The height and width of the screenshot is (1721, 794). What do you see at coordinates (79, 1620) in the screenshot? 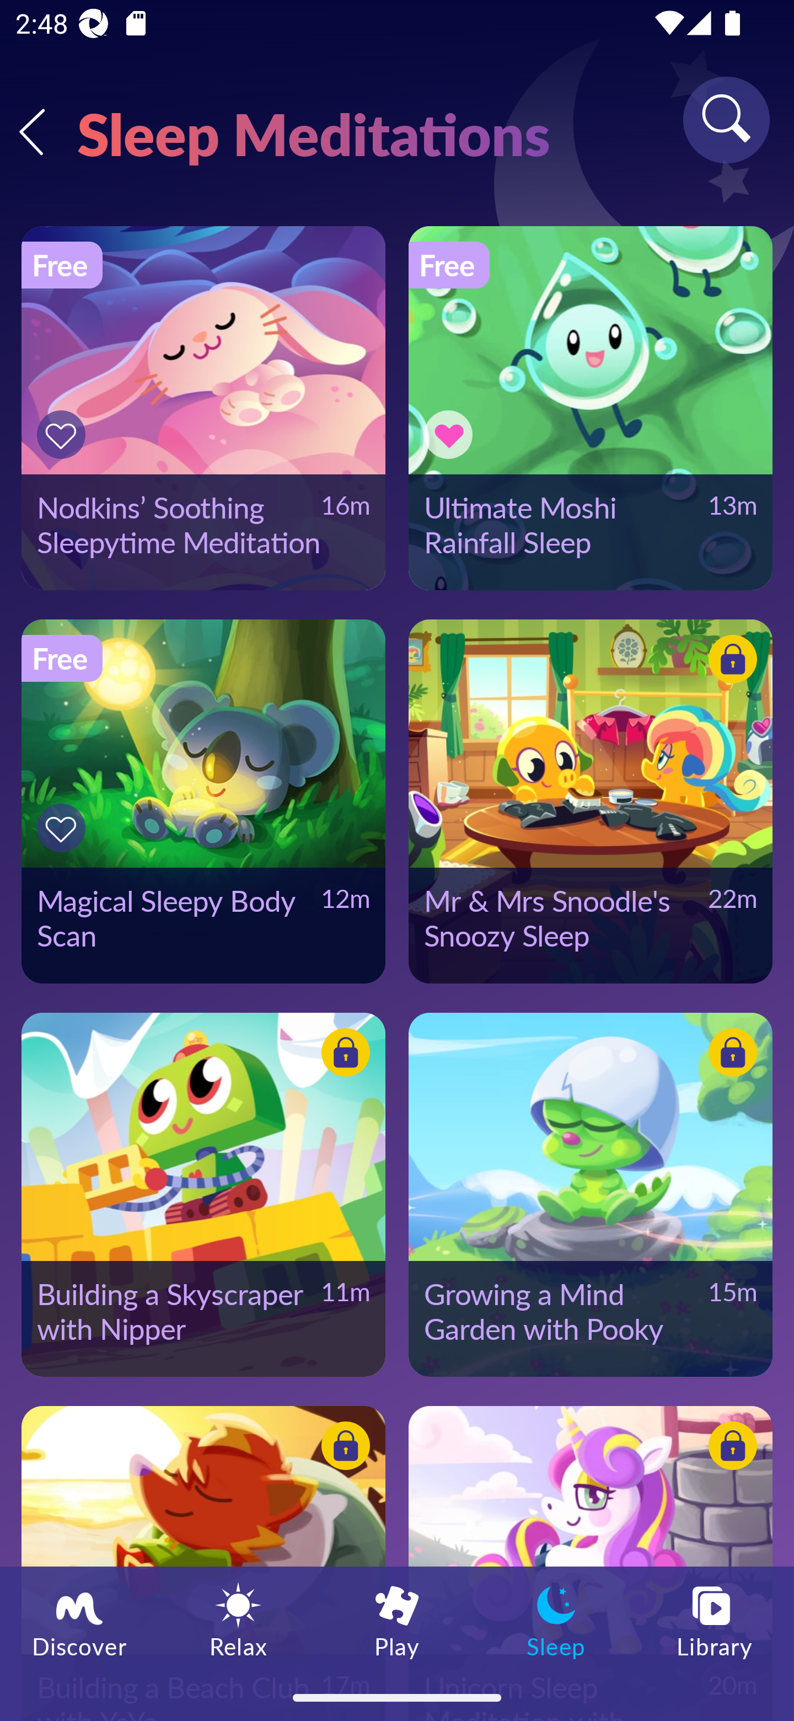
I see `Discover` at bounding box center [79, 1620].